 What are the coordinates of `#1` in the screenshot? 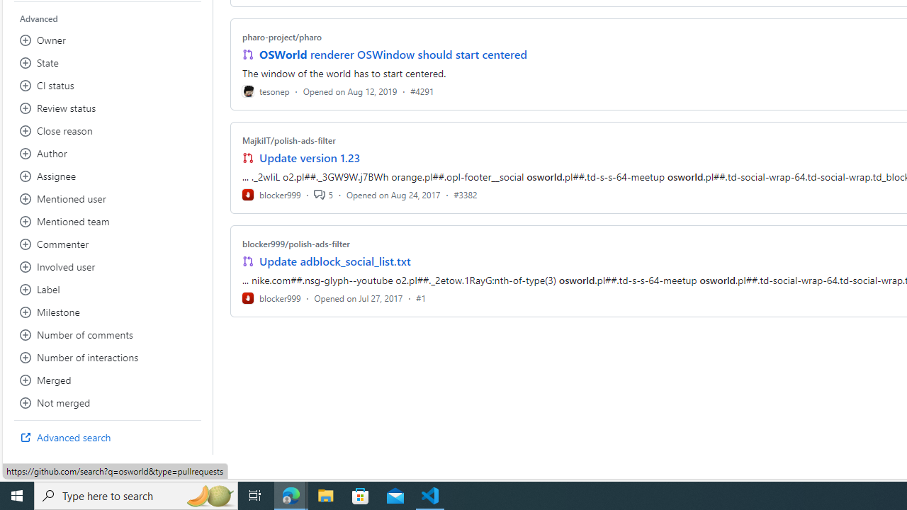 It's located at (421, 297).